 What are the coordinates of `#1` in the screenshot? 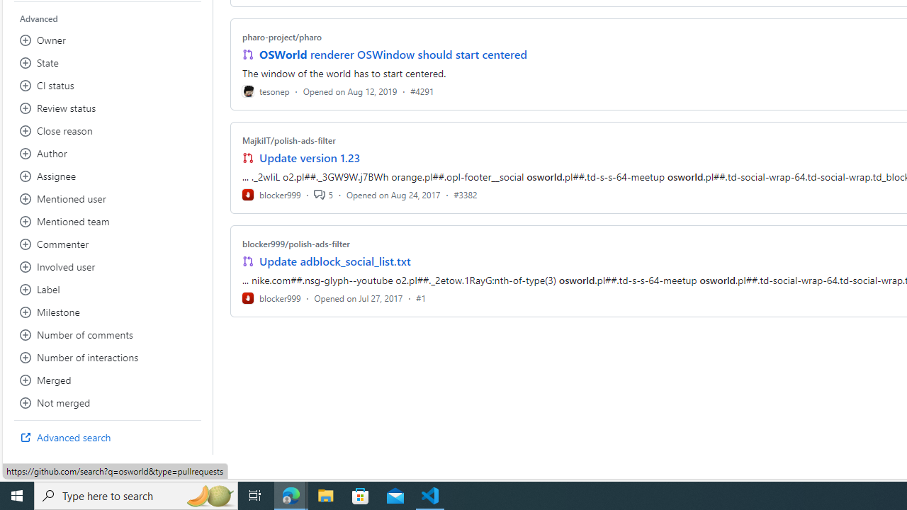 It's located at (421, 297).